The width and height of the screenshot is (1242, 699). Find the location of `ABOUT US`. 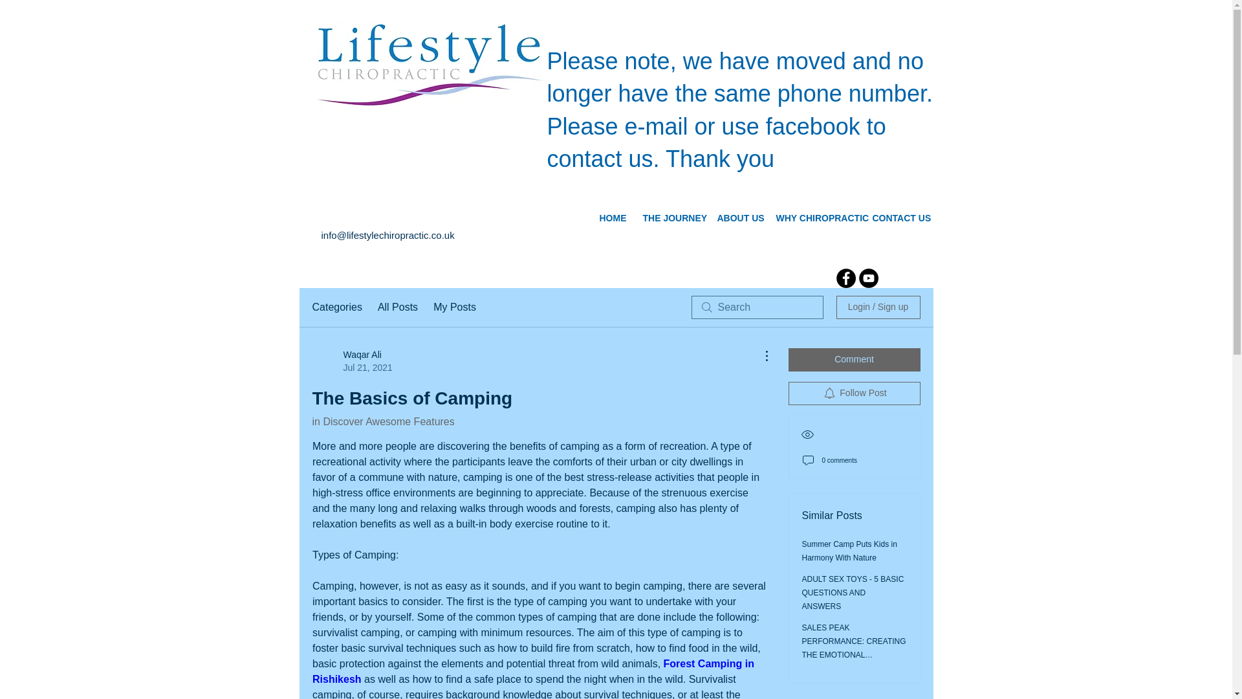

ABOUT US is located at coordinates (737, 218).